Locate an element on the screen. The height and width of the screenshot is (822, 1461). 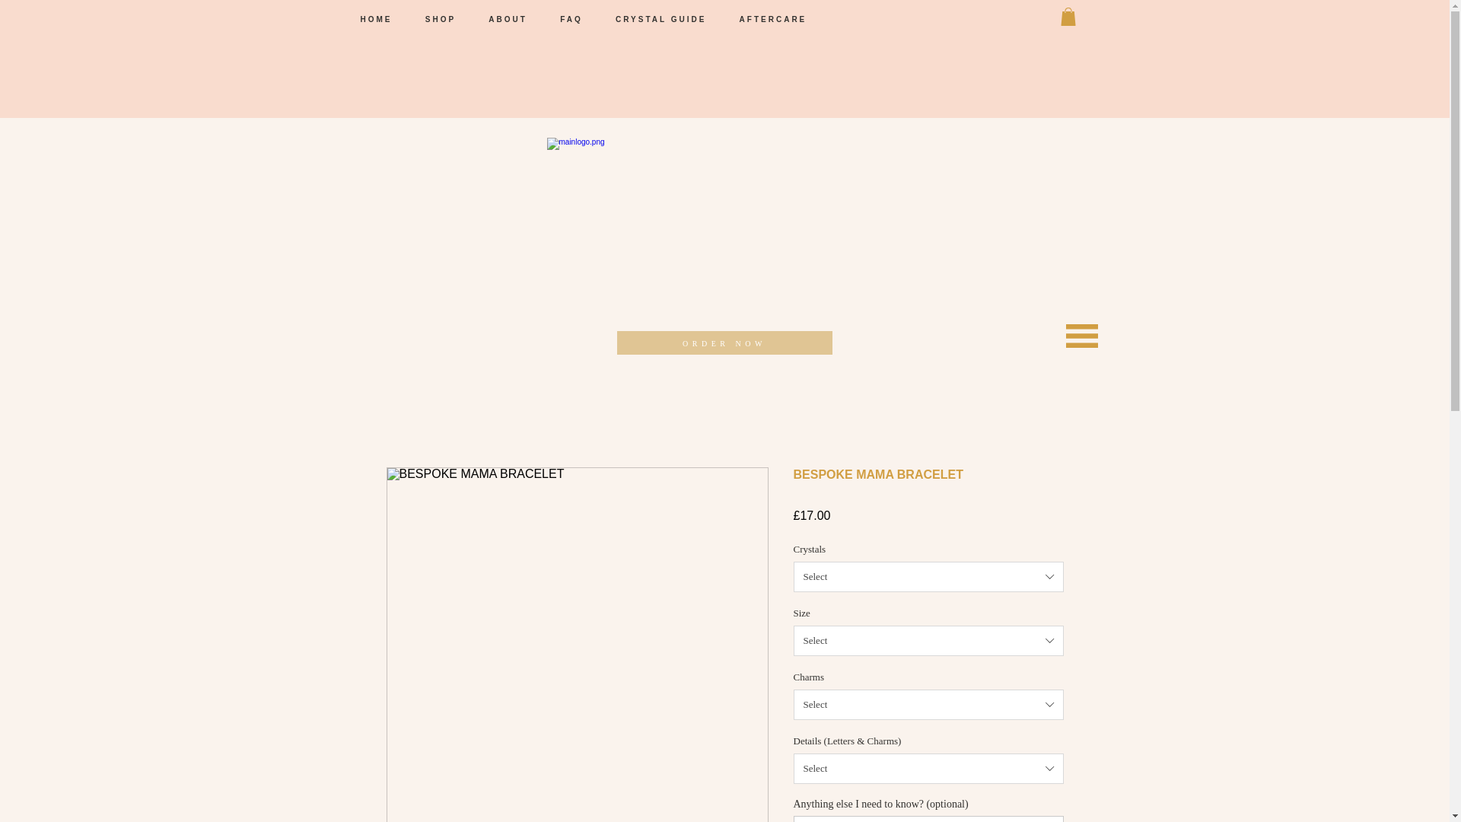
CRYSTAL GUIDE is located at coordinates (667, 19).